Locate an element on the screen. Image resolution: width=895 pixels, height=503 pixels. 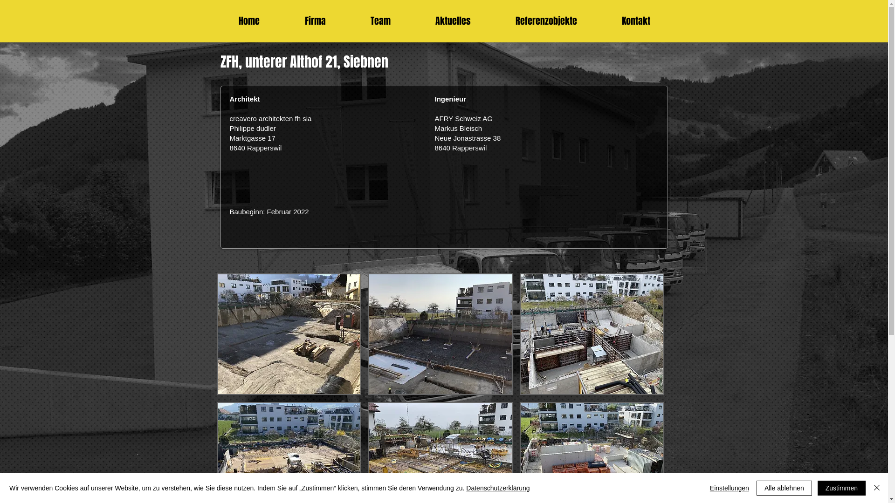
Home is located at coordinates (249, 21).